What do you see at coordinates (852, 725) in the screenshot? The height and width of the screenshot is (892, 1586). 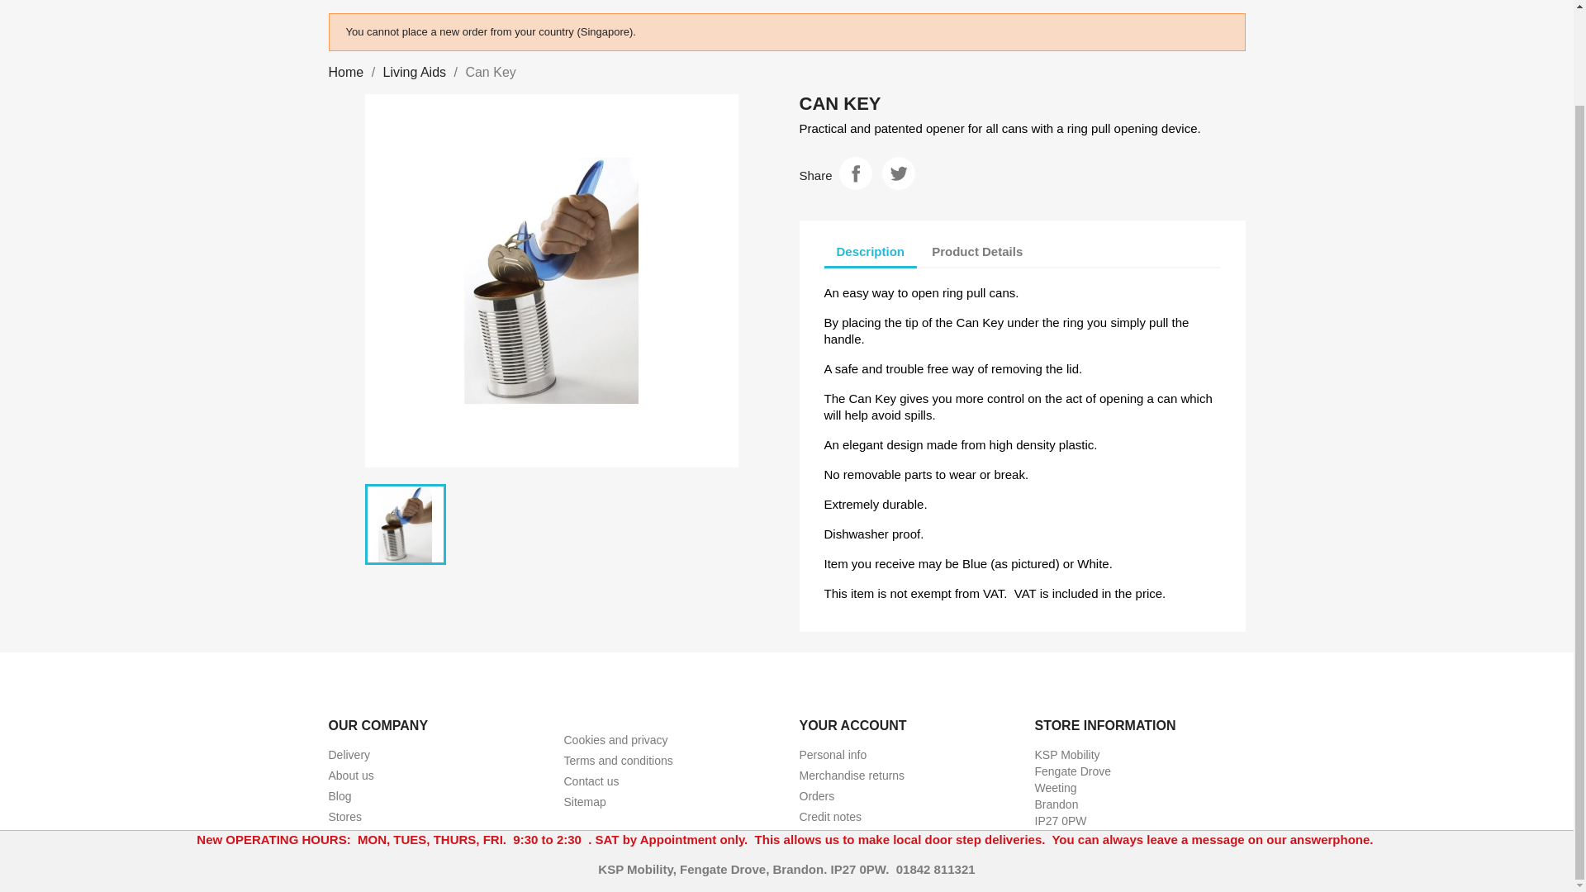 I see `YOUR ACCOUNT` at bounding box center [852, 725].